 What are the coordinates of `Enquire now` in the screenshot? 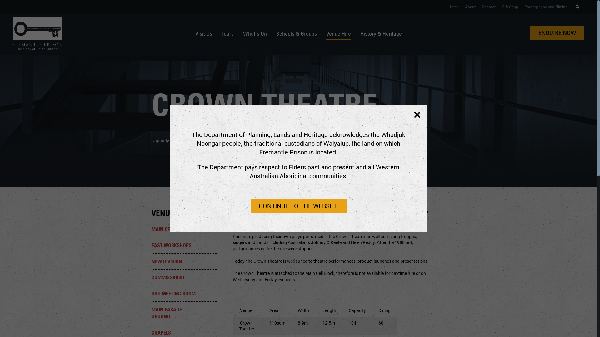 It's located at (557, 33).